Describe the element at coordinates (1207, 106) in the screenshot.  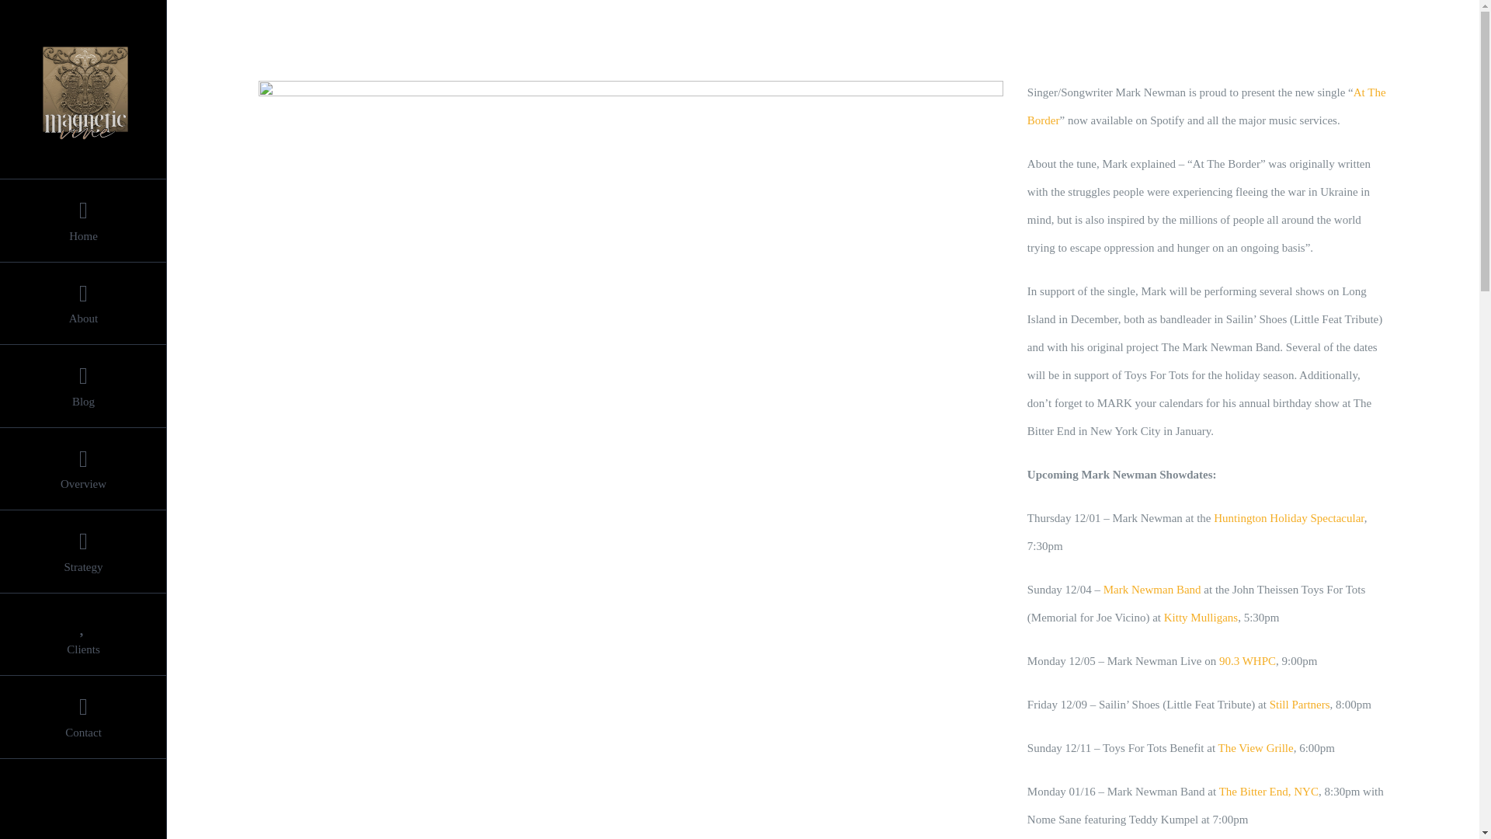
I see `At The Border` at that location.